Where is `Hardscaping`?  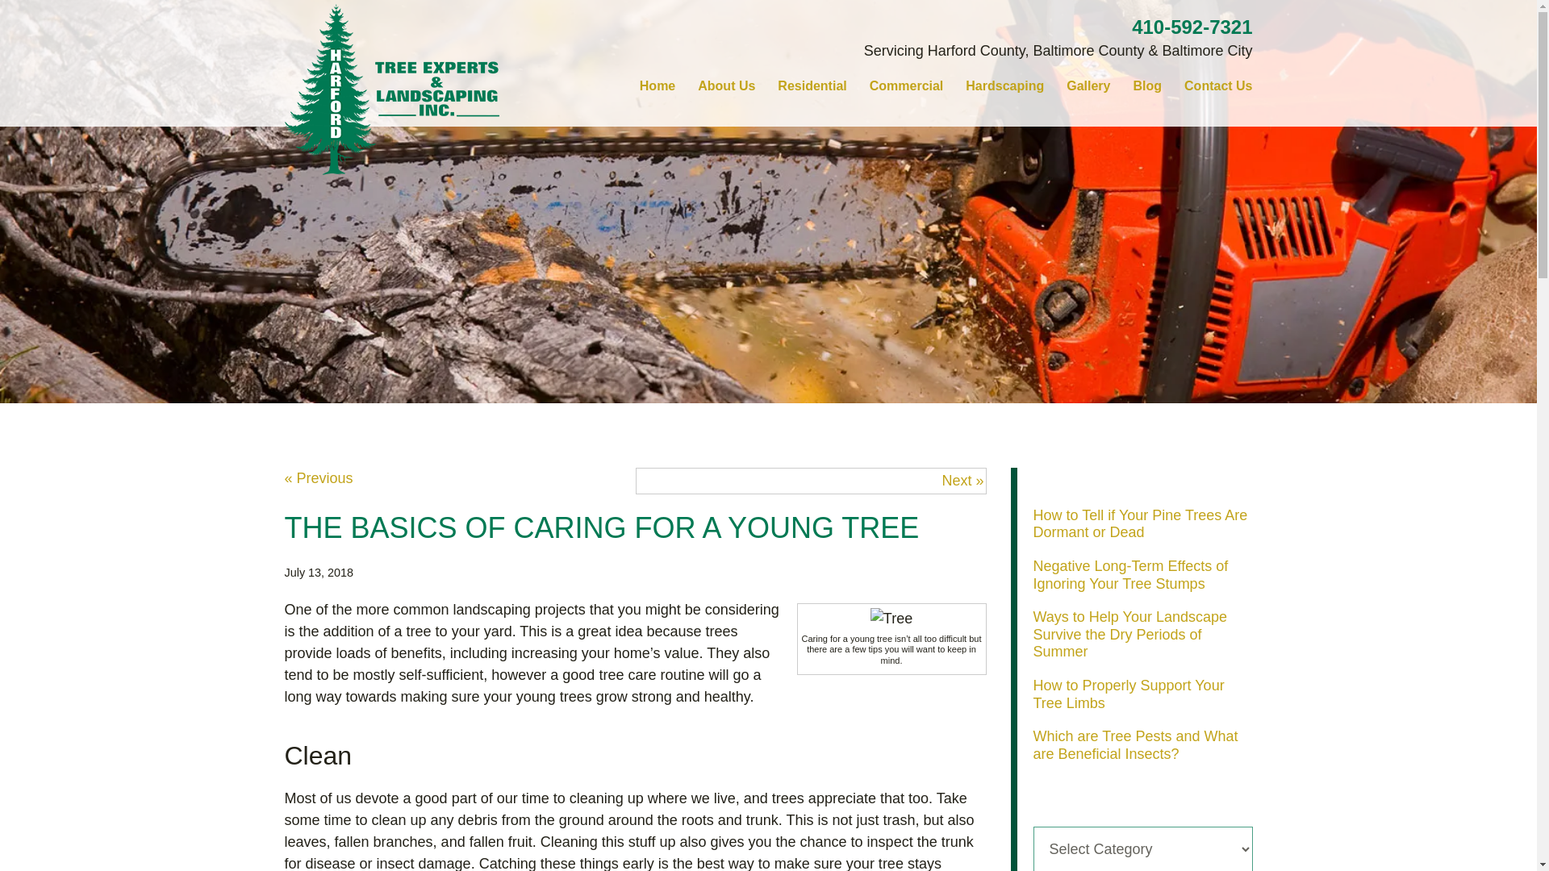 Hardscaping is located at coordinates (1004, 85).